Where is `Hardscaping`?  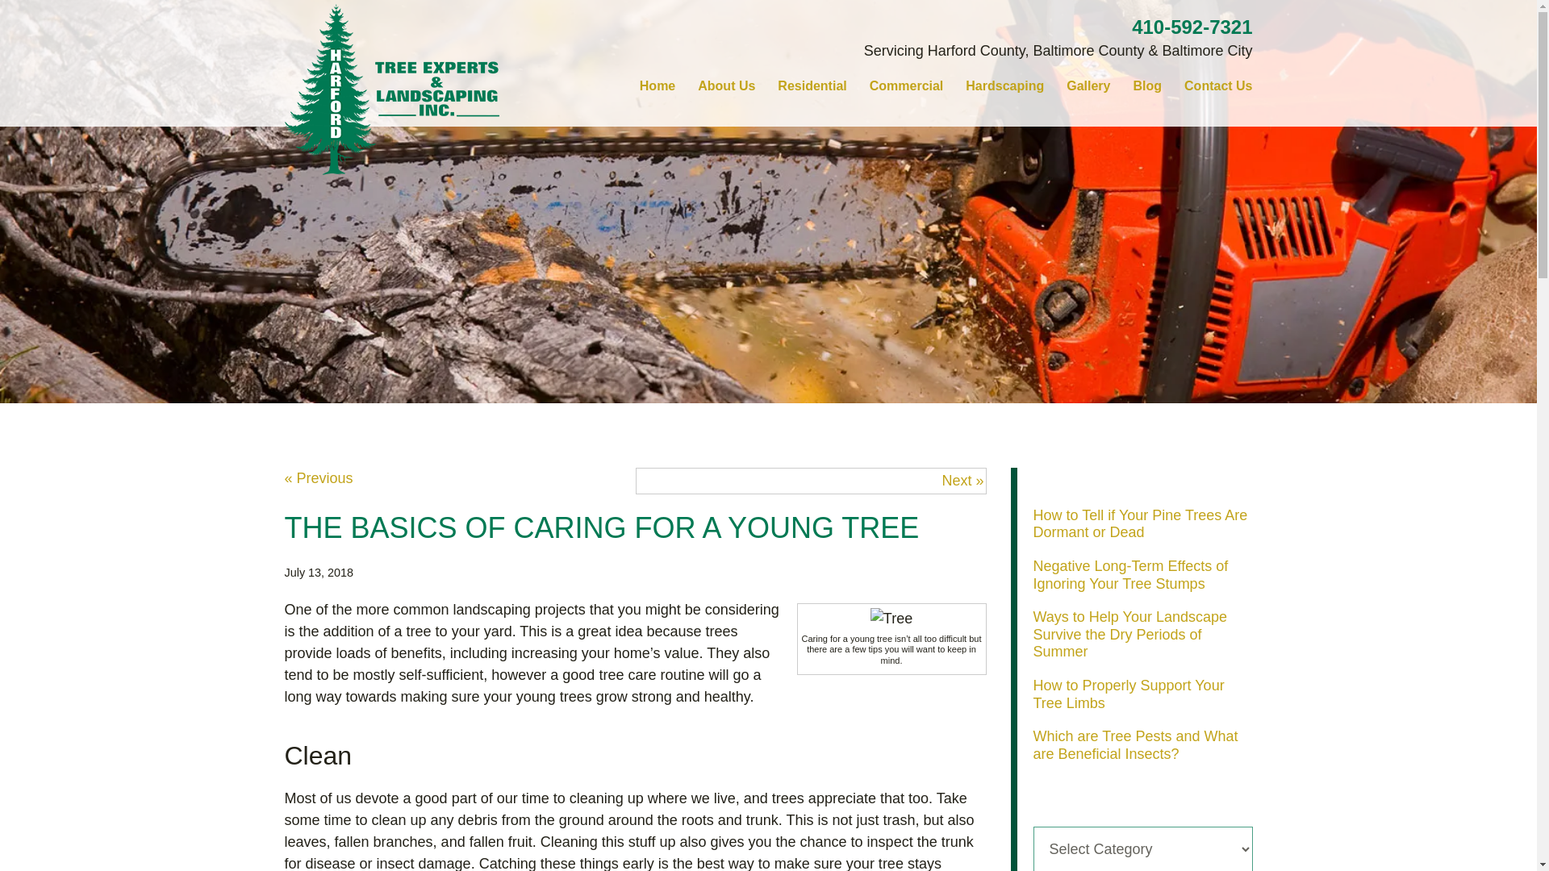 Hardscaping is located at coordinates (1004, 85).